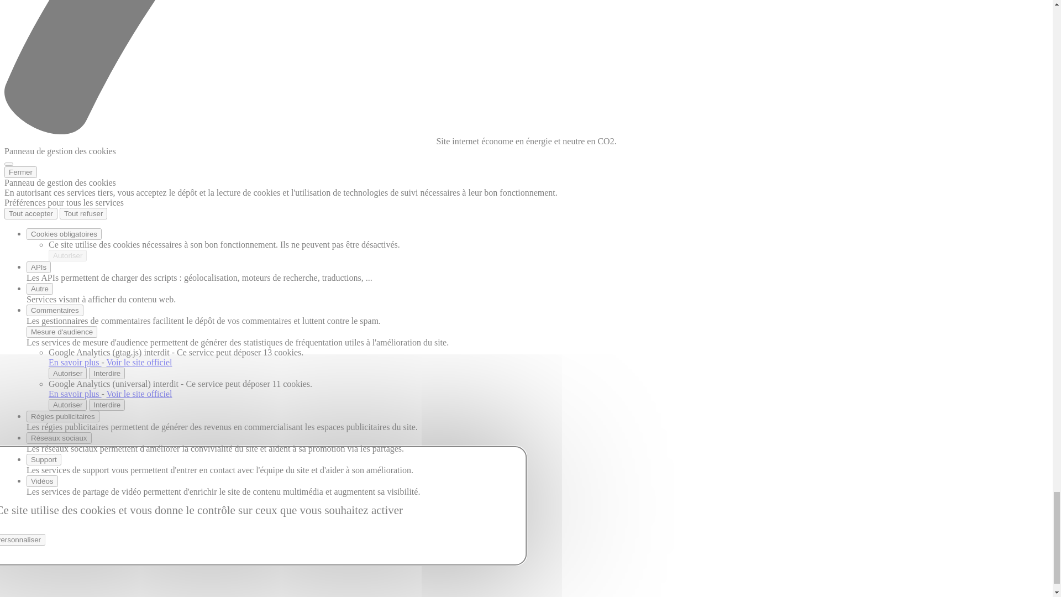  I want to click on L'entreprise, so click(48, 286).